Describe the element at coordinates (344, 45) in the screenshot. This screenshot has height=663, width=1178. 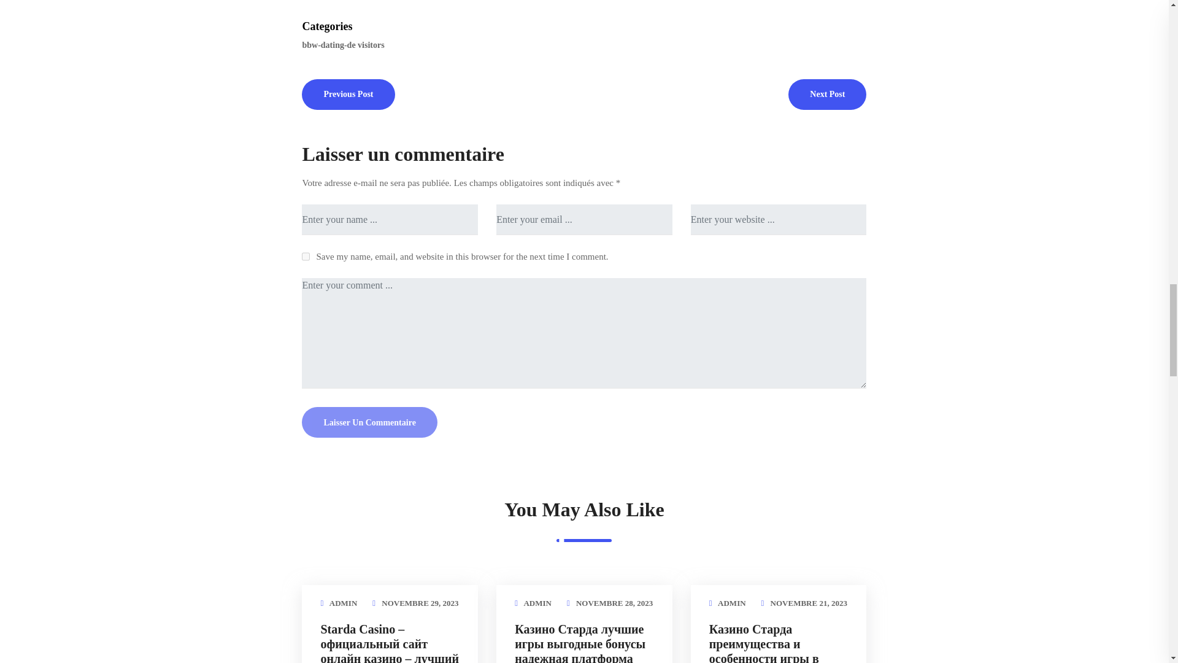
I see `bbw-dating-de visitors` at that location.